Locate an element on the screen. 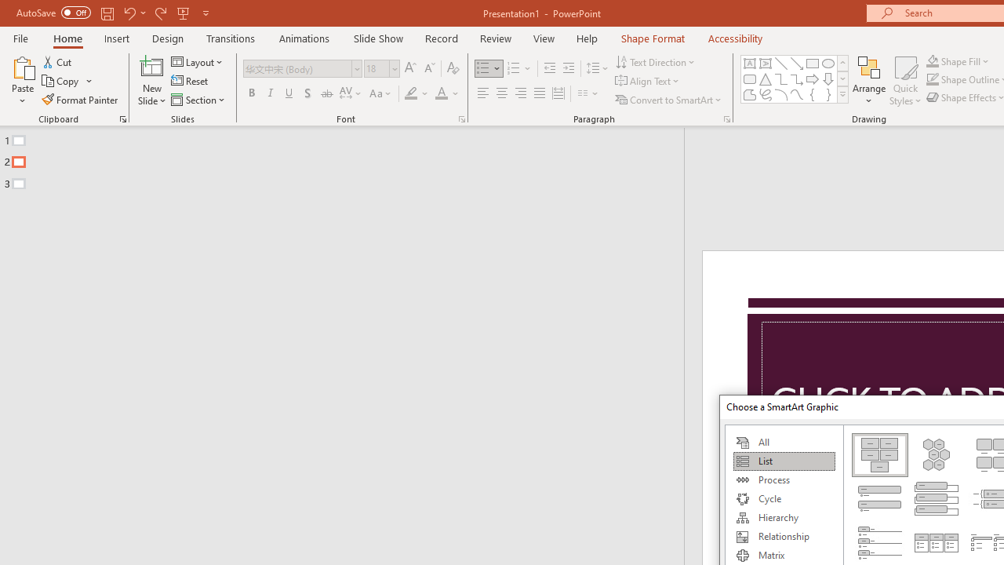 The height and width of the screenshot is (565, 1004). Outline is located at coordinates (349, 159).